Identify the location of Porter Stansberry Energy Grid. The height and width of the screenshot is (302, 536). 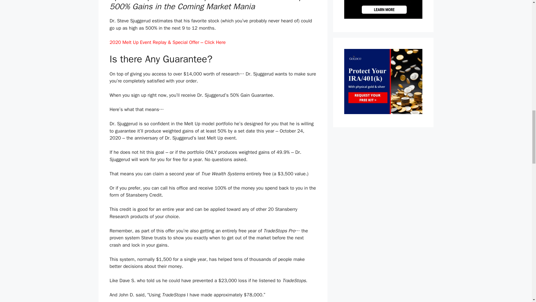
(383, 17).